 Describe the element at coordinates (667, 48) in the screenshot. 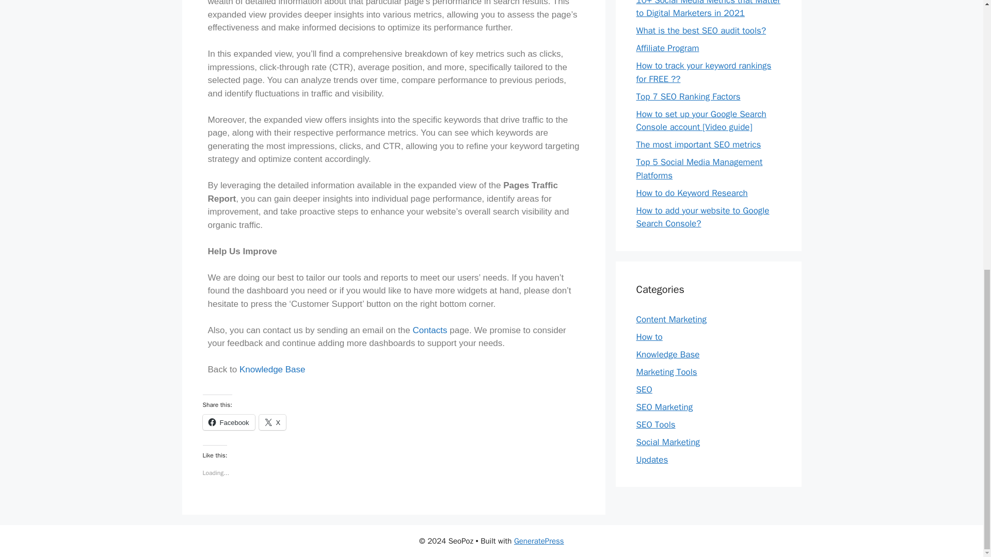

I see `Affiliate Program` at that location.